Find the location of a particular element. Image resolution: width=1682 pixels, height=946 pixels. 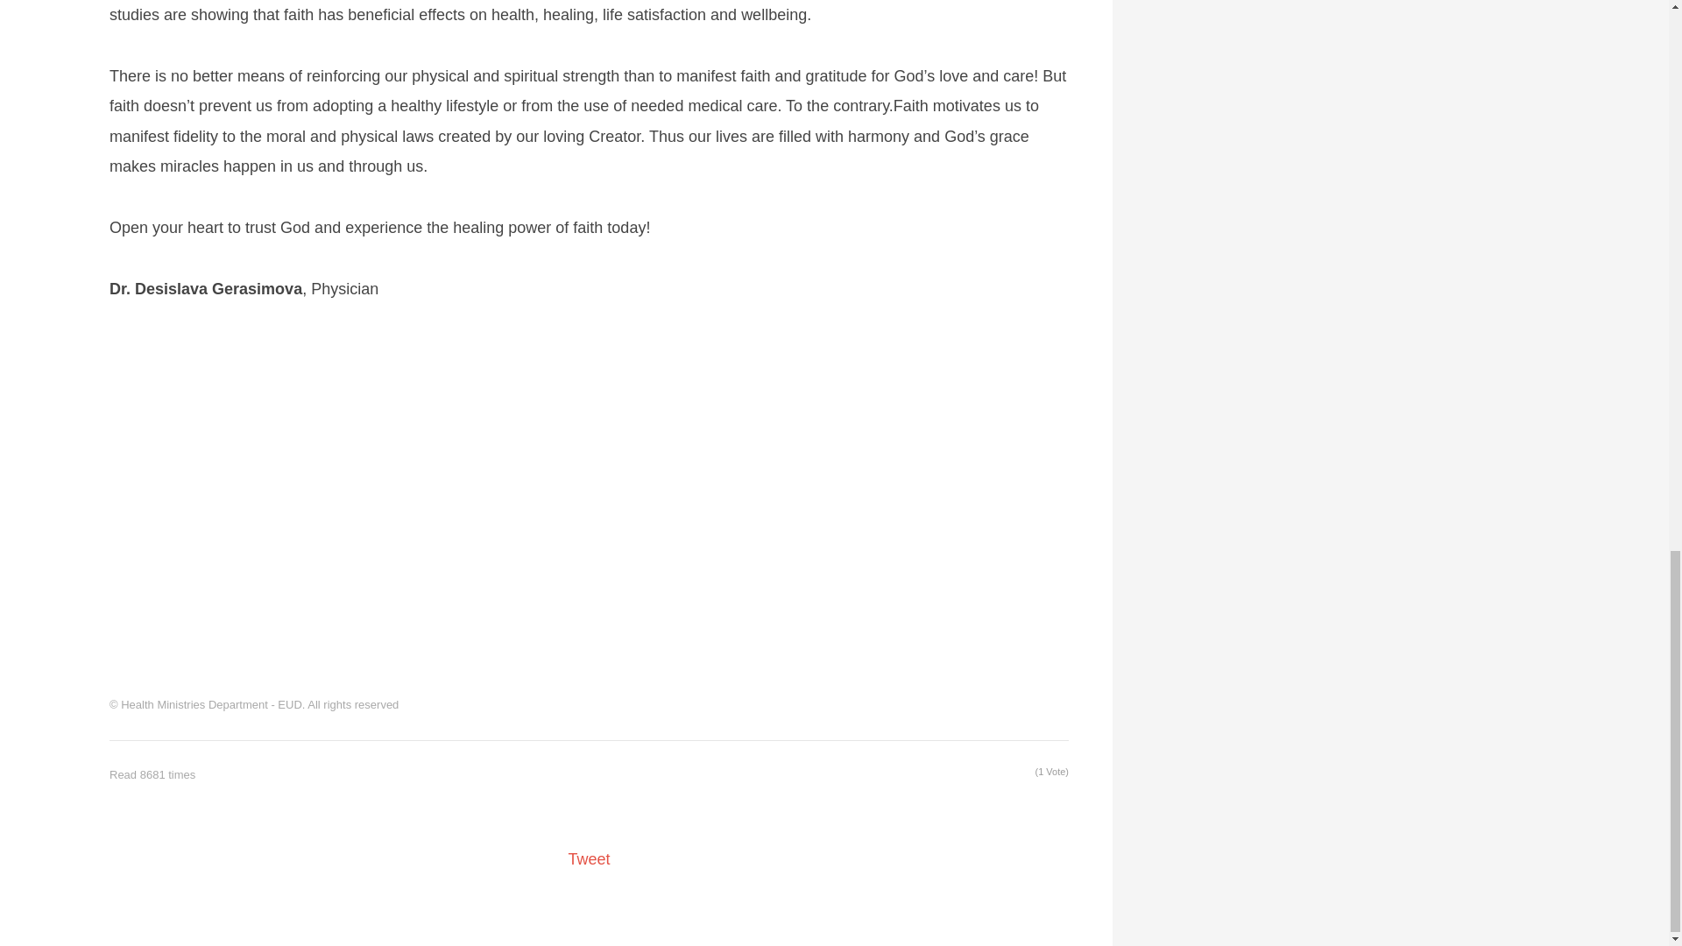

2 stars out of 5 is located at coordinates (938, 773).